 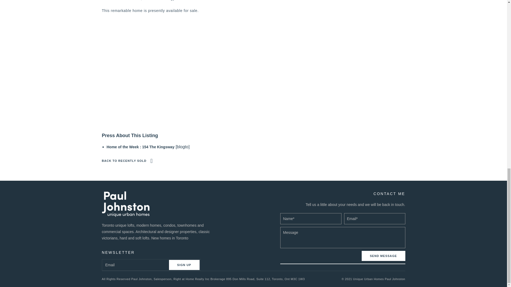 I want to click on Sign up, so click(x=184, y=265).